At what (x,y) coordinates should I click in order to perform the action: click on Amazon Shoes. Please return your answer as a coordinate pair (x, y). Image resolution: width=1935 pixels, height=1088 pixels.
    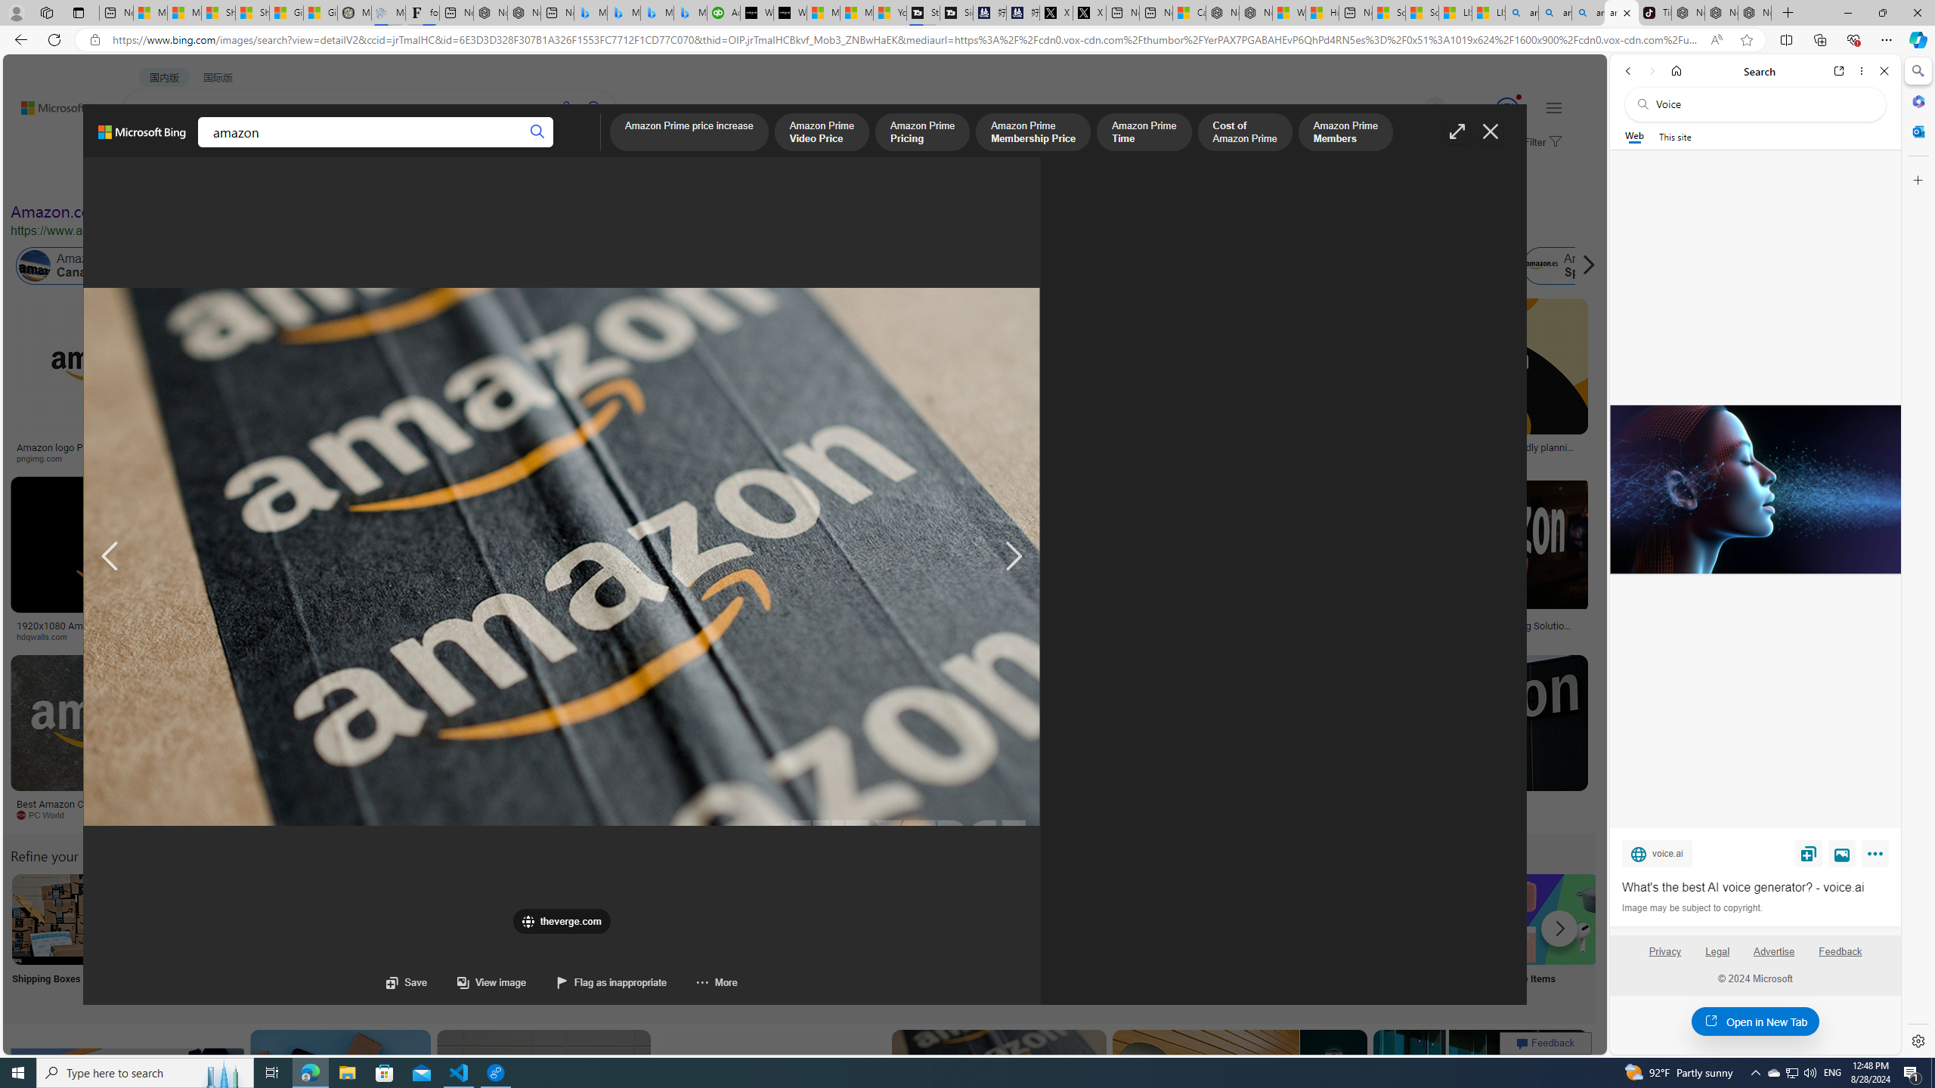
    Looking at the image, I should click on (1435, 266).